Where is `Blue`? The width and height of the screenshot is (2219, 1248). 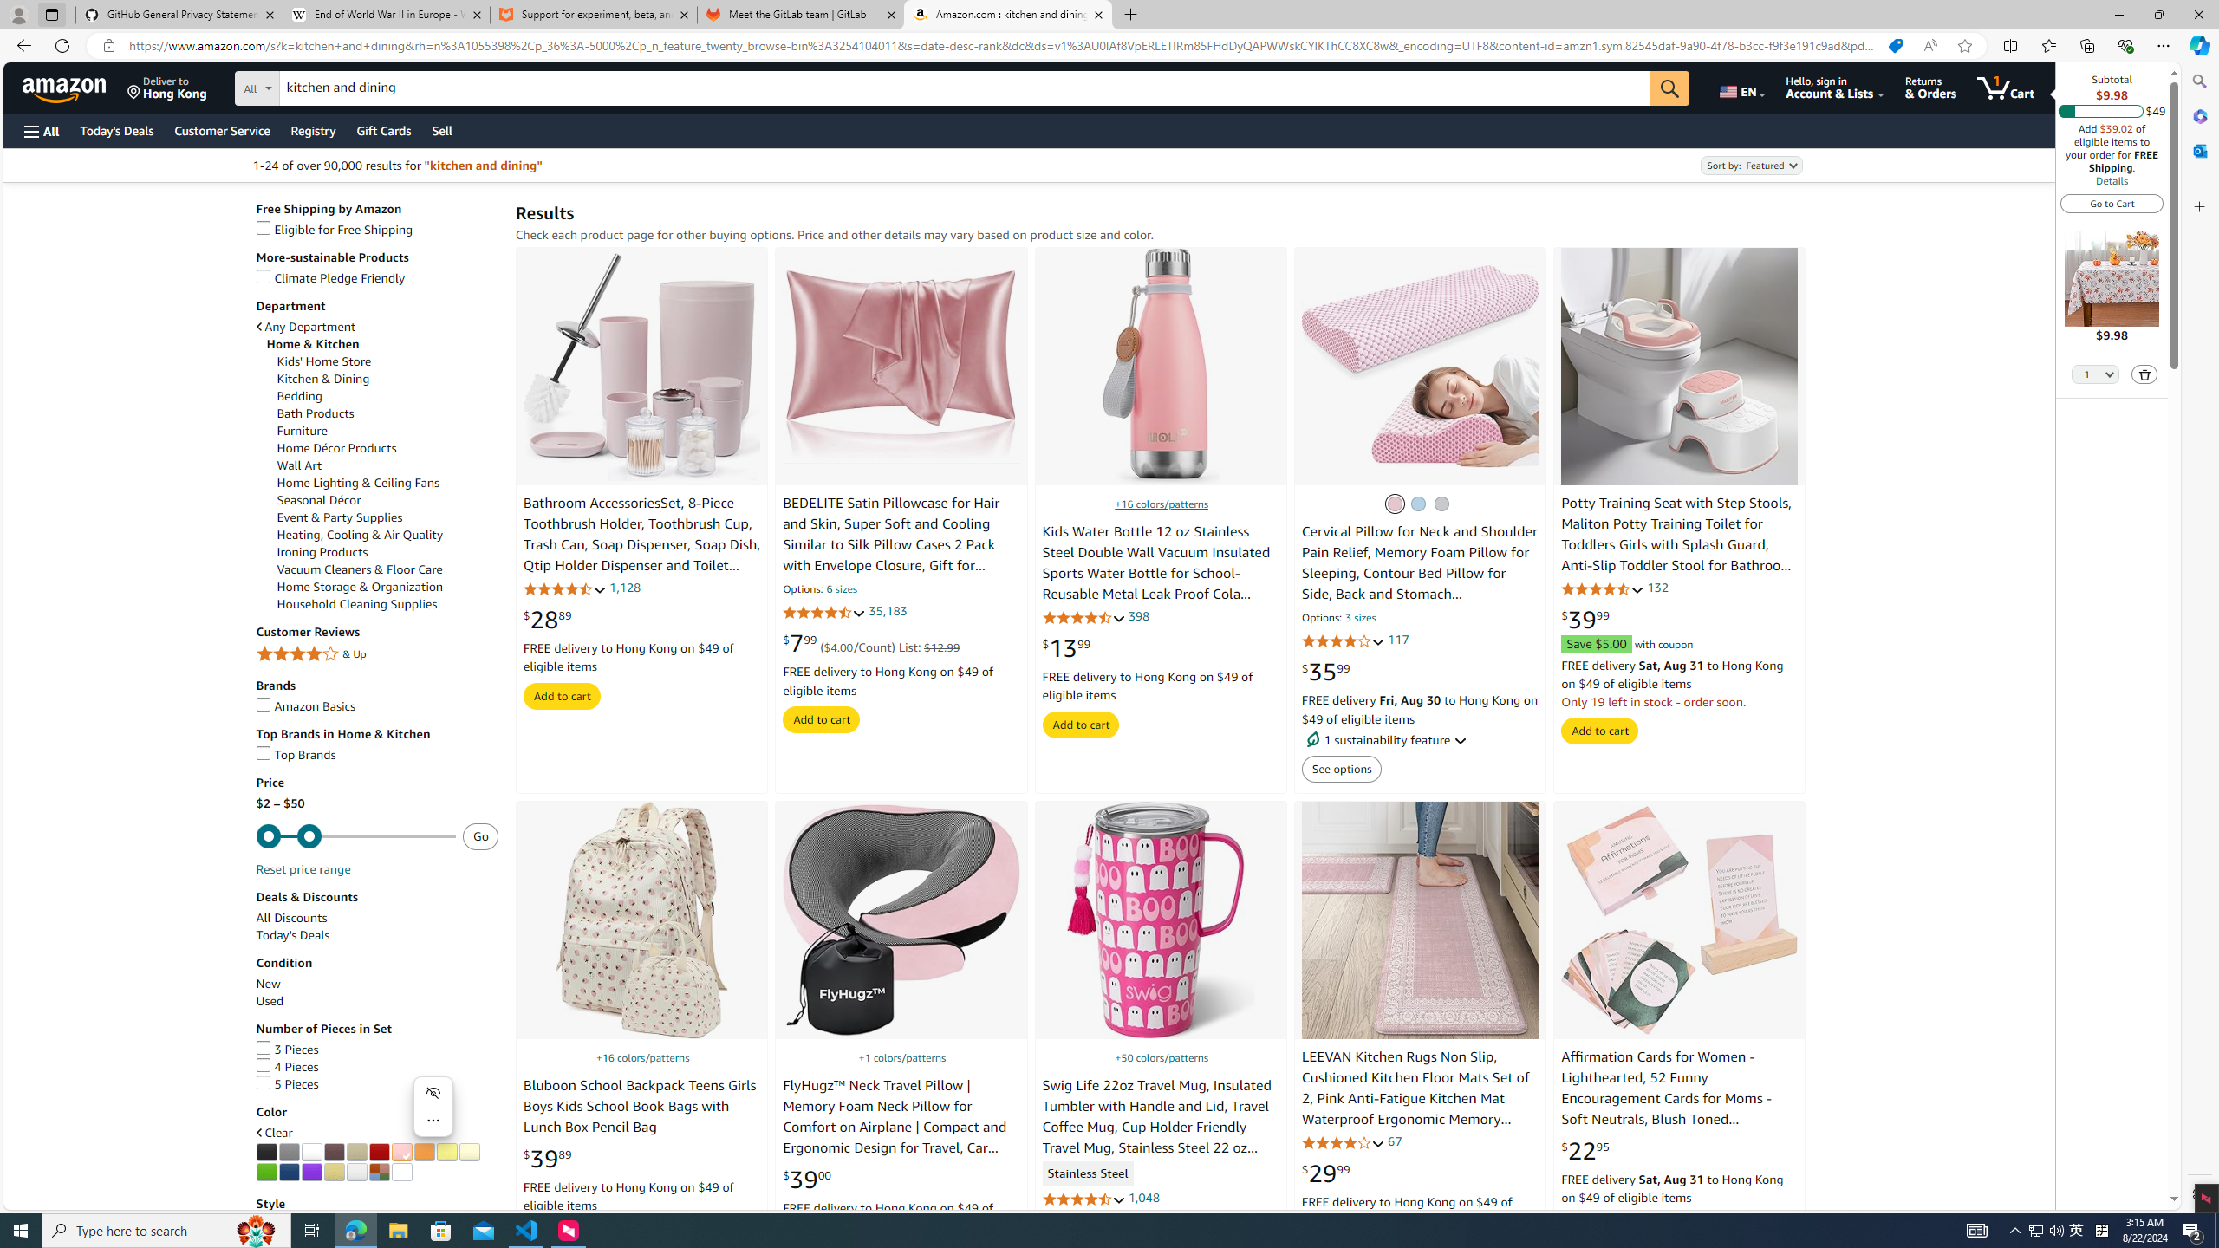
Blue is located at coordinates (1419, 503).